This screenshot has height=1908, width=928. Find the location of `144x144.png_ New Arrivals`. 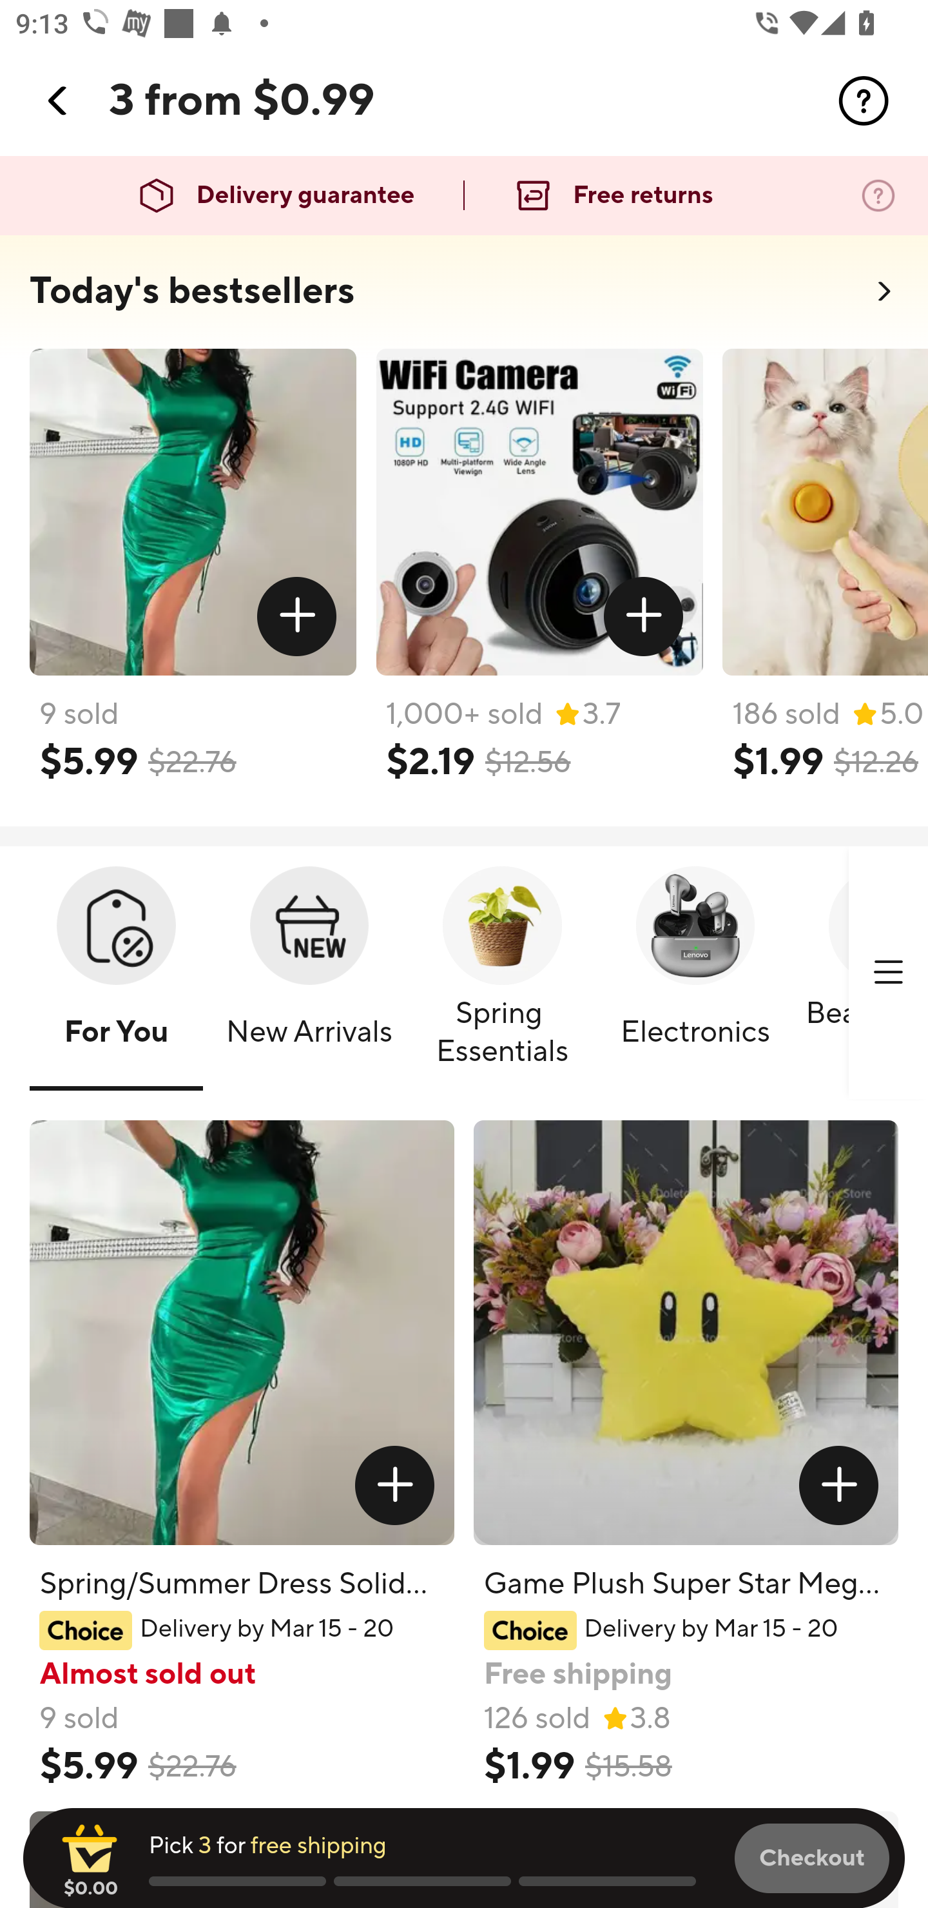

144x144.png_ New Arrivals is located at coordinates (309, 974).